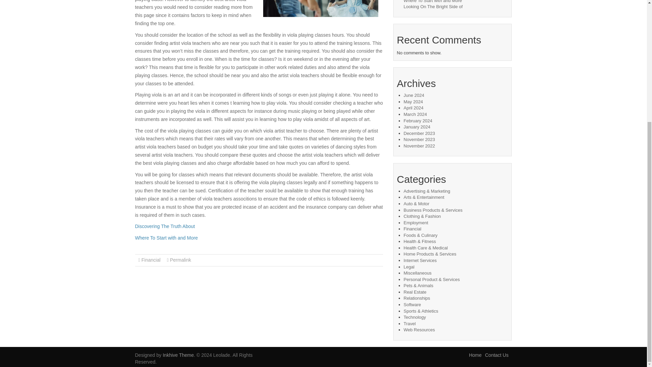 This screenshot has width=652, height=367. I want to click on February 2024, so click(418, 120).